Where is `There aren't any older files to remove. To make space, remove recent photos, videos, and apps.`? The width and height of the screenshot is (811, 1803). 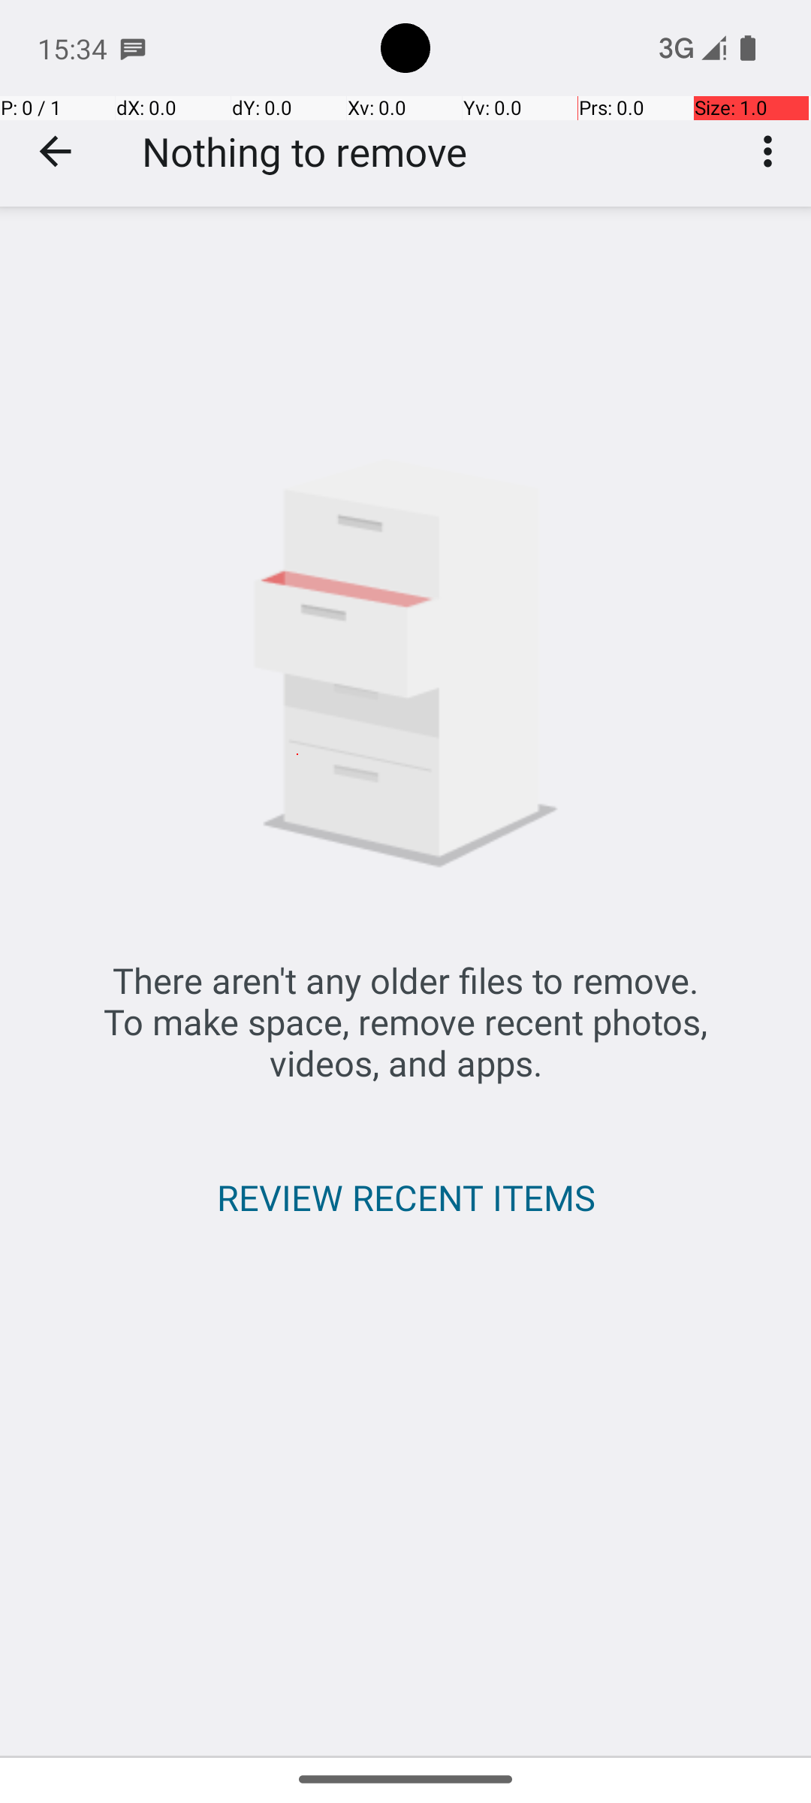 There aren't any older files to remove. To make space, remove recent photos, videos, and apps. is located at coordinates (405, 1022).